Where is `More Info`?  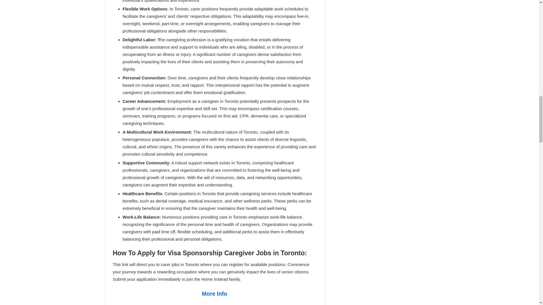
More Info is located at coordinates (215, 294).